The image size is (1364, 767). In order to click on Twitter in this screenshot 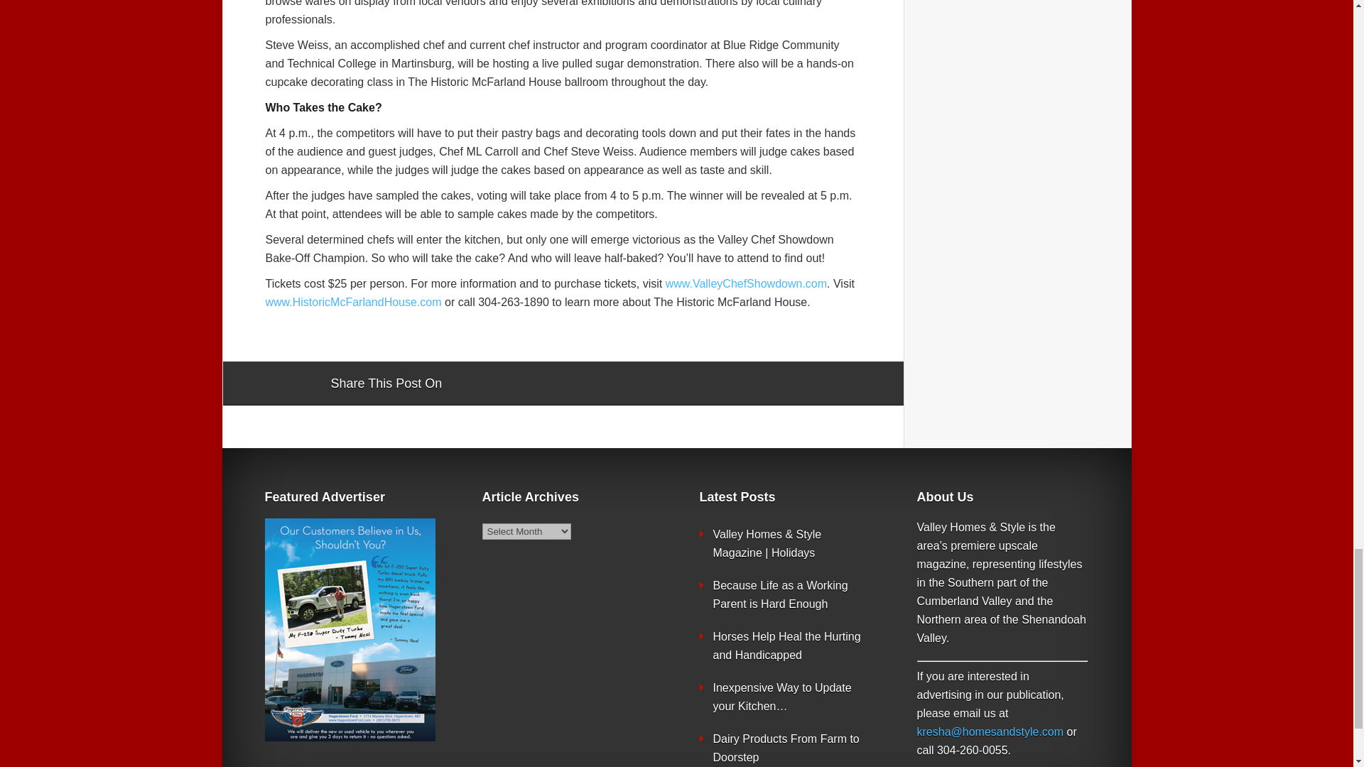, I will do `click(521, 383)`.